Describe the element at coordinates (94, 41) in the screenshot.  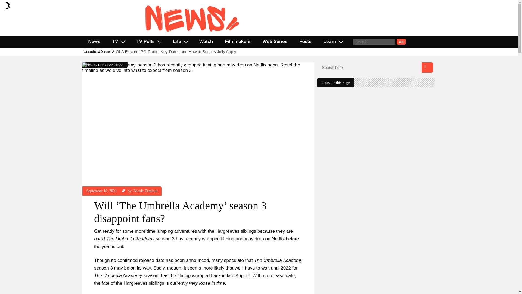
I see `News` at that location.